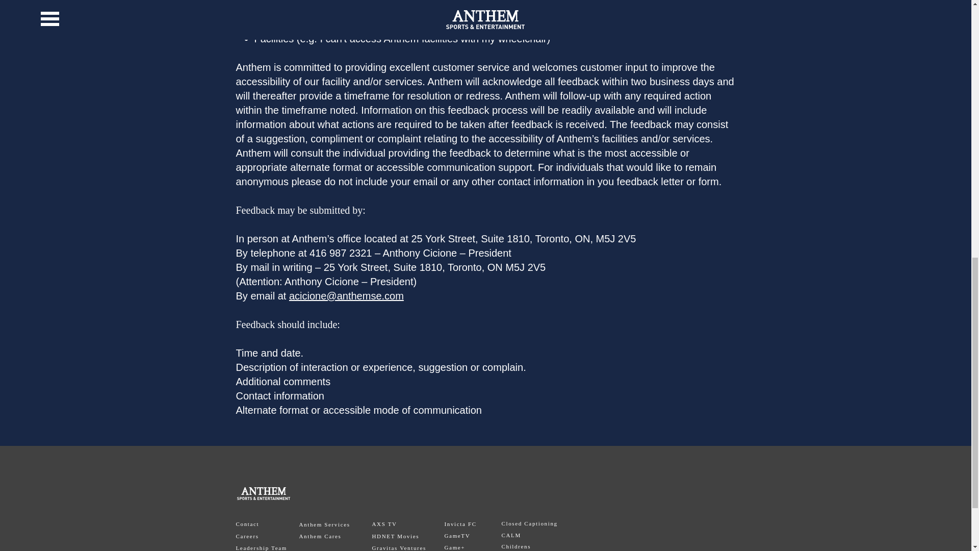  What do you see at coordinates (460, 523) in the screenshot?
I see `Invicta FC` at bounding box center [460, 523].